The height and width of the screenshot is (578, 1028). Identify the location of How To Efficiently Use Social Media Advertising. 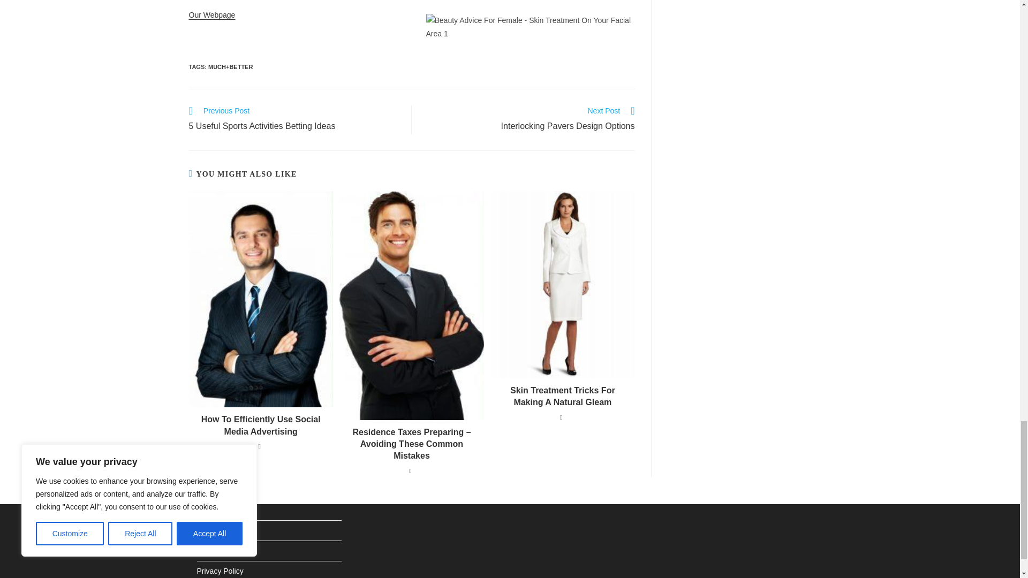
(529, 119).